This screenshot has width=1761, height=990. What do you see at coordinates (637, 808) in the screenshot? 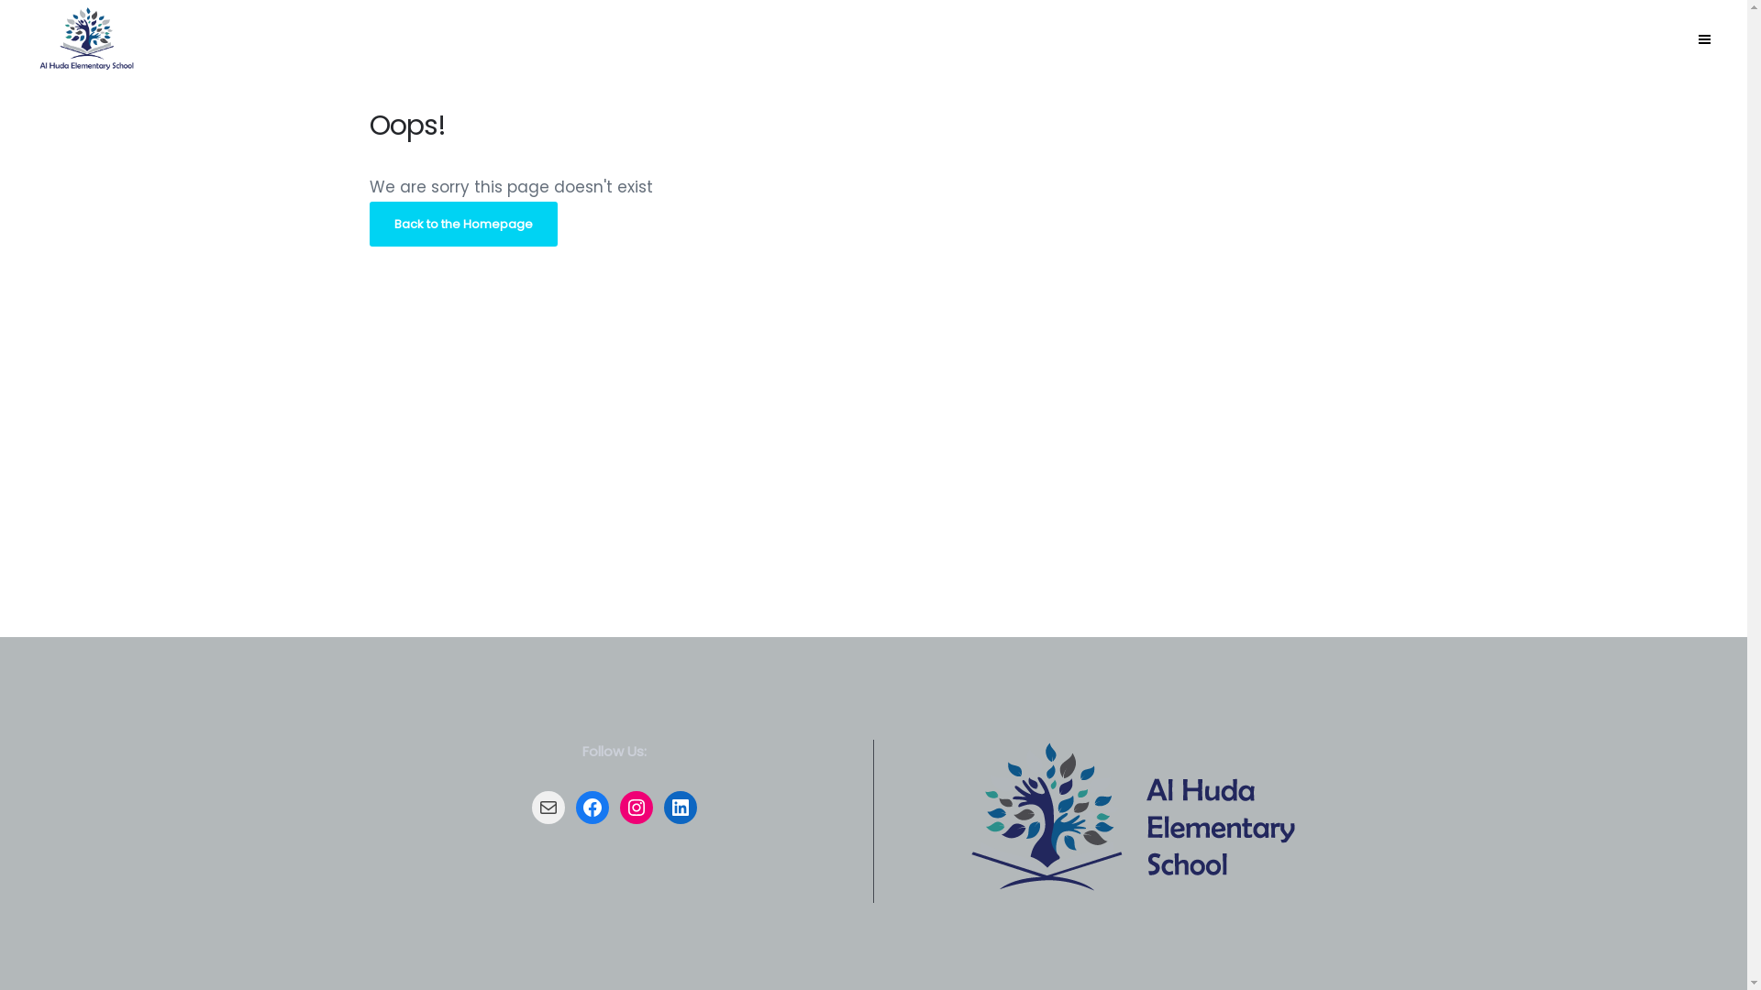
I see `Instagram` at bounding box center [637, 808].